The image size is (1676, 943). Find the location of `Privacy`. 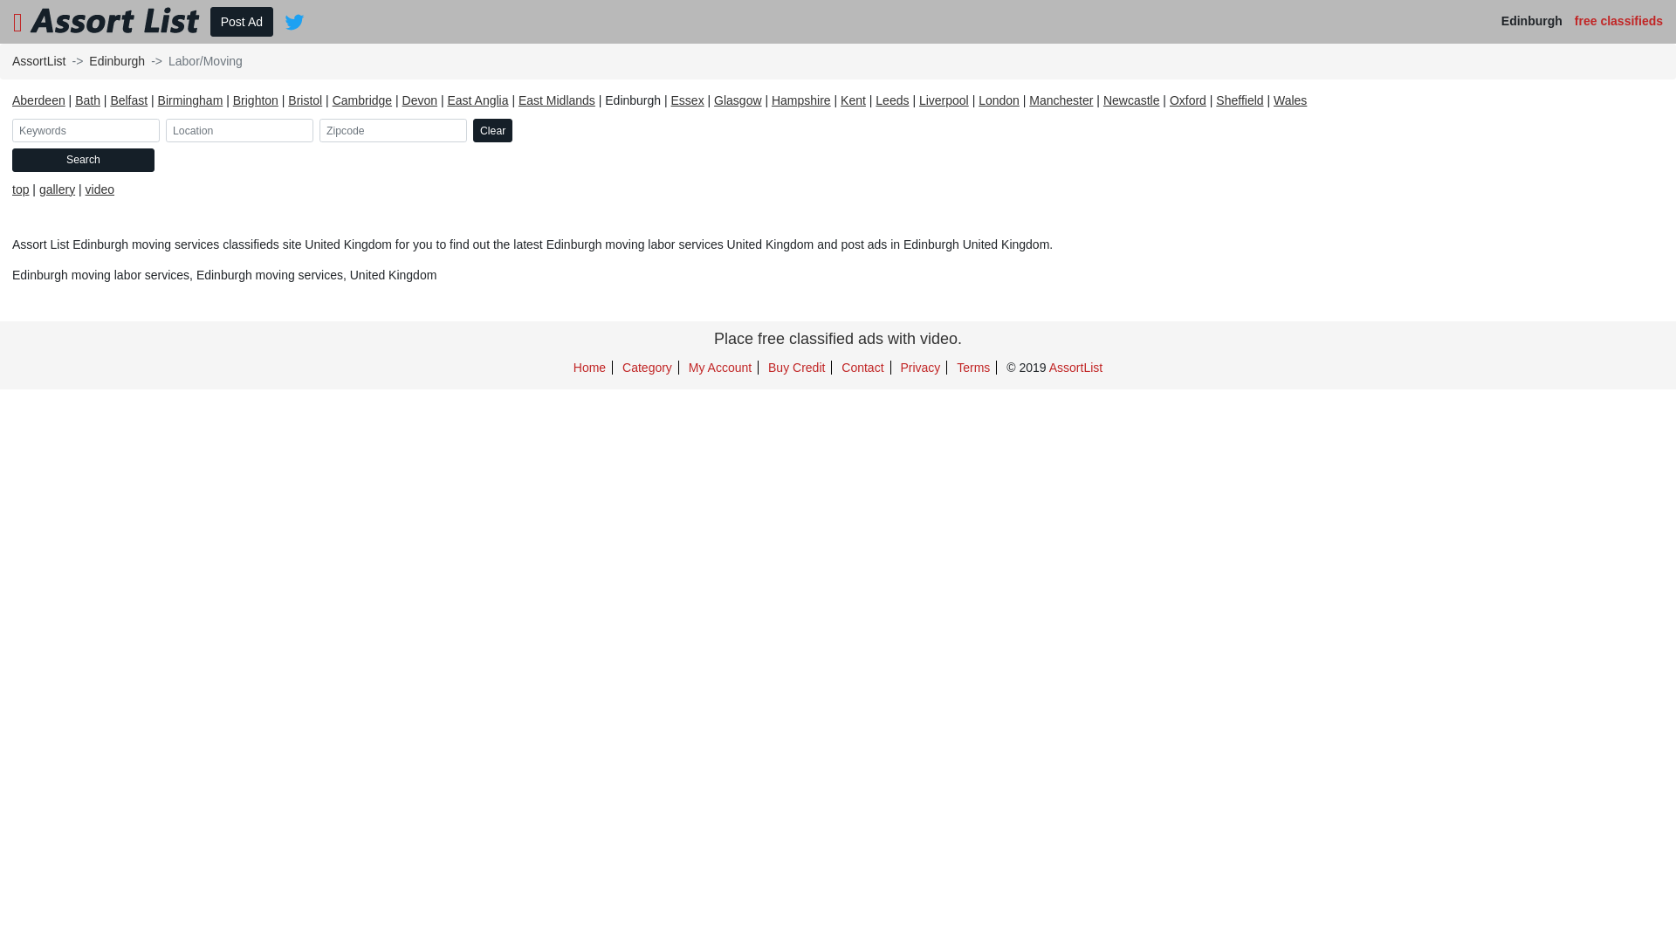

Privacy is located at coordinates (920, 368).